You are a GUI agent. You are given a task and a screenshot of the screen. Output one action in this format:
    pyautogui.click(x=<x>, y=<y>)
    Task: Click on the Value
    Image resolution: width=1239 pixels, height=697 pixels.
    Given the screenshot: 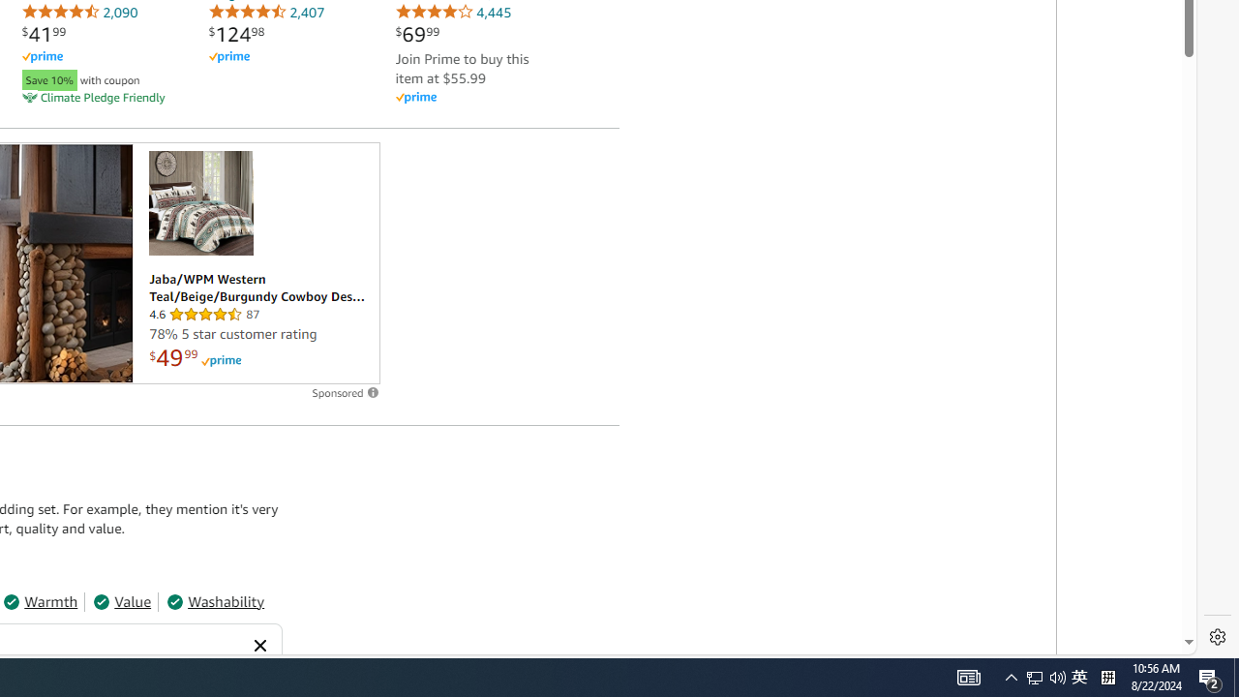 What is the action you would take?
    pyautogui.click(x=122, y=602)
    